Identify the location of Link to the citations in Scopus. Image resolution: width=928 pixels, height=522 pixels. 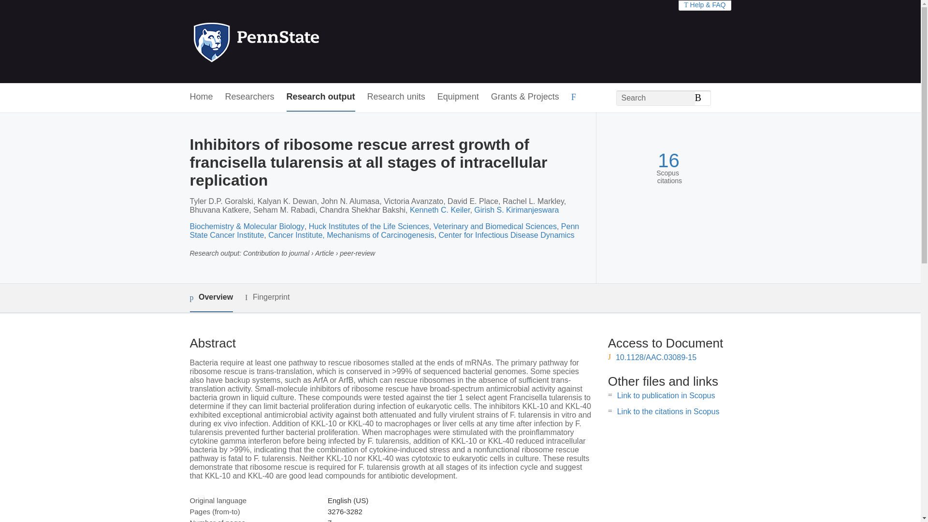
(668, 411).